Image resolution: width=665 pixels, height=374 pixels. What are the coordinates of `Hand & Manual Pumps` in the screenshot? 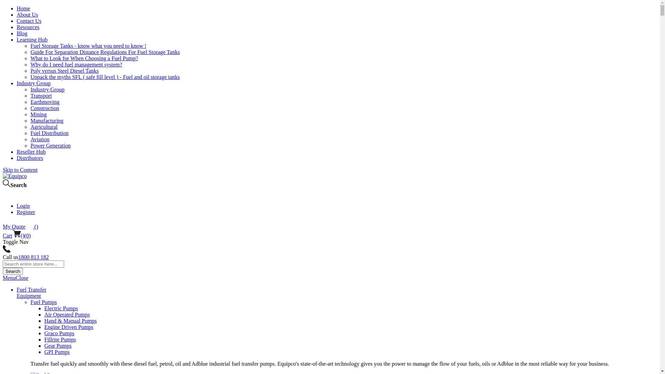 It's located at (71, 321).